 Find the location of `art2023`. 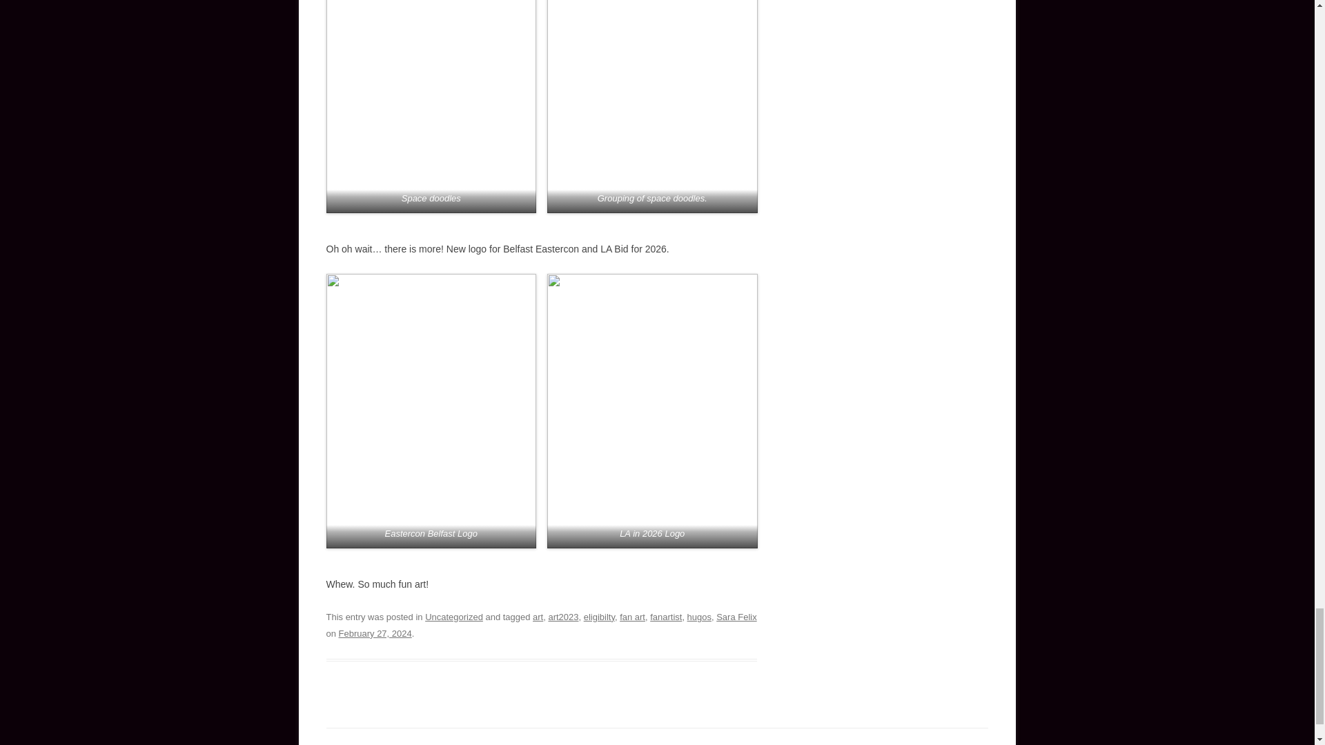

art2023 is located at coordinates (563, 617).